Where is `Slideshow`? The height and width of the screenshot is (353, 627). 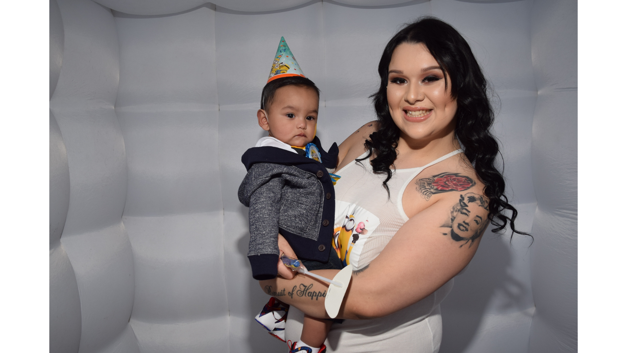 Slideshow is located at coordinates (547, 92).